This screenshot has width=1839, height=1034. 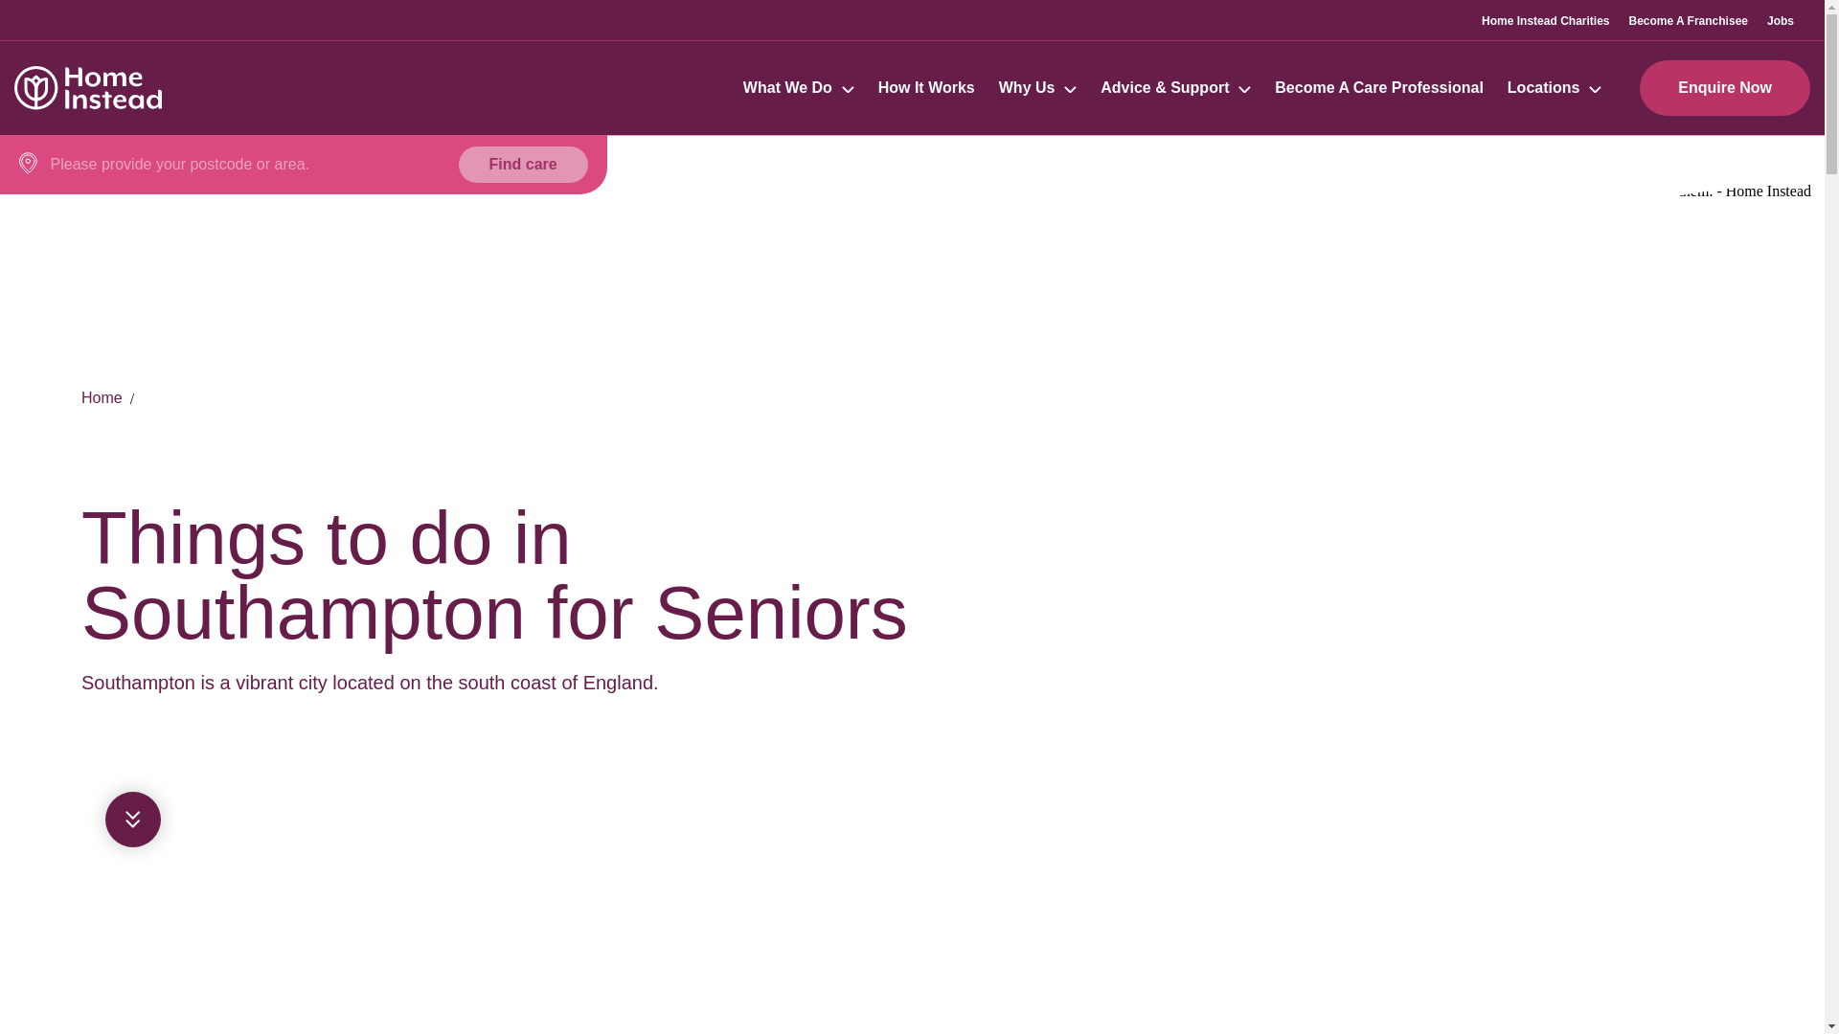 What do you see at coordinates (926, 88) in the screenshot?
I see `How It Works` at bounding box center [926, 88].